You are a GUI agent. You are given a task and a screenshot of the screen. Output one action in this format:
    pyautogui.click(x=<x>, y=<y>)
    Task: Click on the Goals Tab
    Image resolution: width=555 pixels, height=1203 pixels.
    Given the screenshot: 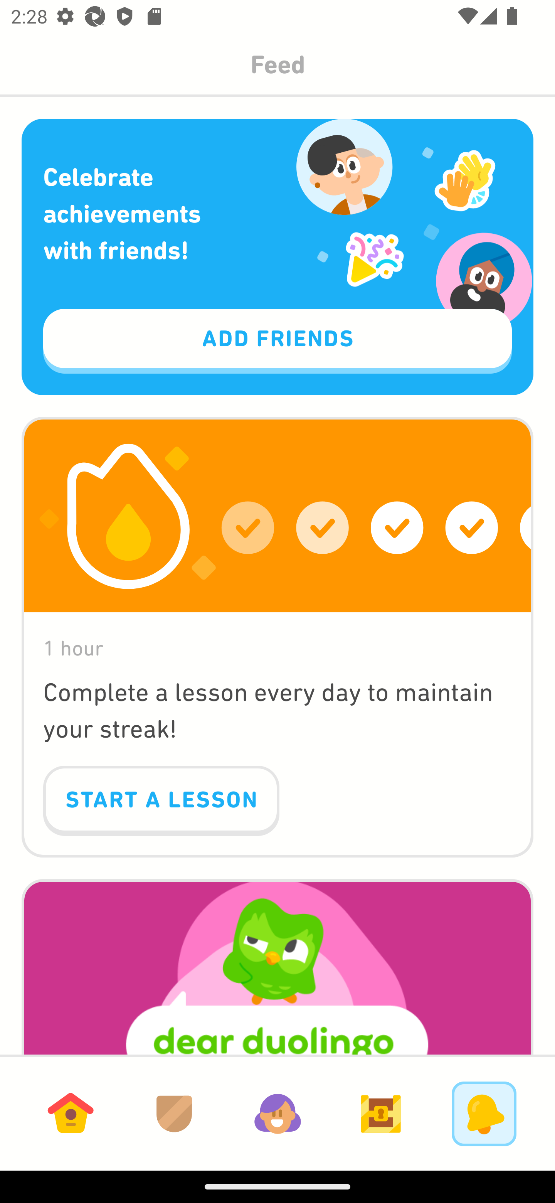 What is the action you would take?
    pyautogui.click(x=381, y=1114)
    